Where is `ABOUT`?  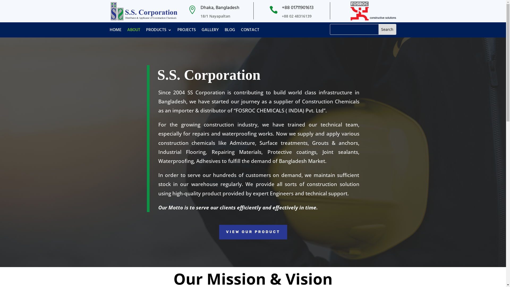 ABOUT is located at coordinates (133, 31).